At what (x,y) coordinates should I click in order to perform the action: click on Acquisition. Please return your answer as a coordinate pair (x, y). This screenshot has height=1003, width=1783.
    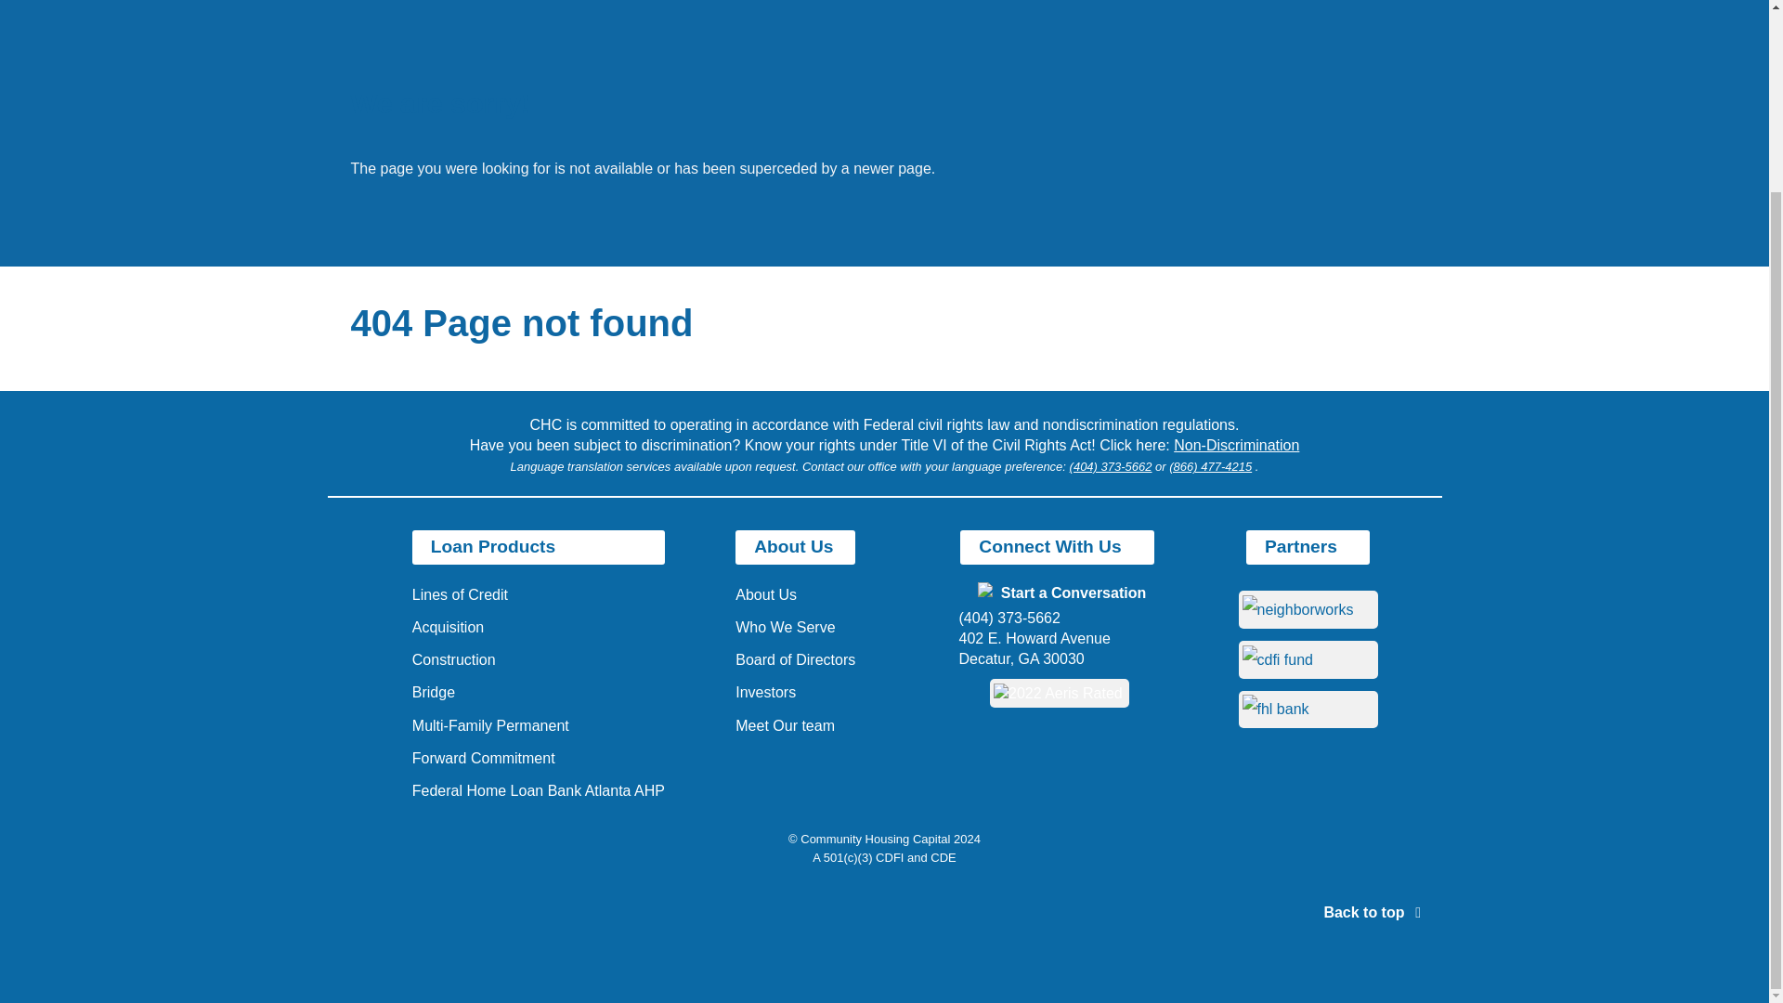
    Looking at the image, I should click on (448, 627).